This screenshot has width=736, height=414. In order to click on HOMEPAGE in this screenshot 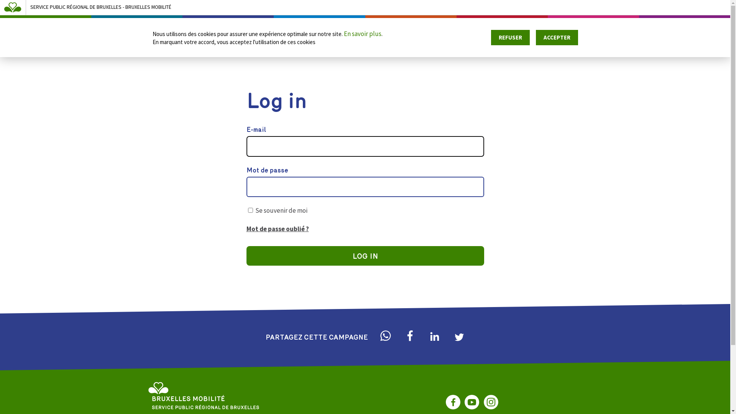, I will do `click(480, 29)`.